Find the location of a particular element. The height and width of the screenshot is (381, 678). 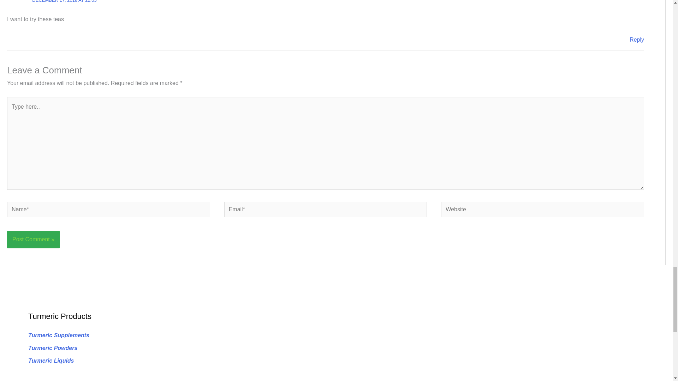

Turmeric Powders is located at coordinates (53, 348).